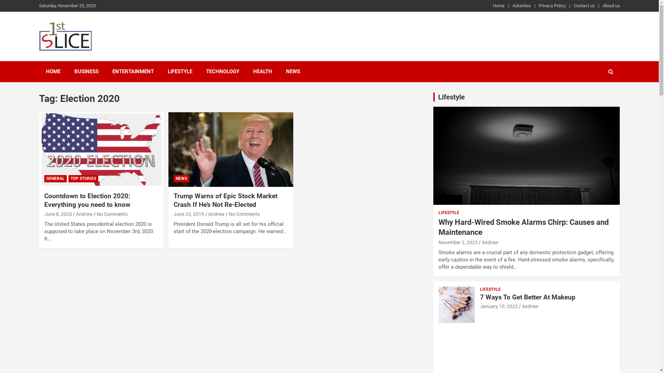 This screenshot has width=664, height=373. What do you see at coordinates (490, 289) in the screenshot?
I see `LIFESTYLE` at bounding box center [490, 289].